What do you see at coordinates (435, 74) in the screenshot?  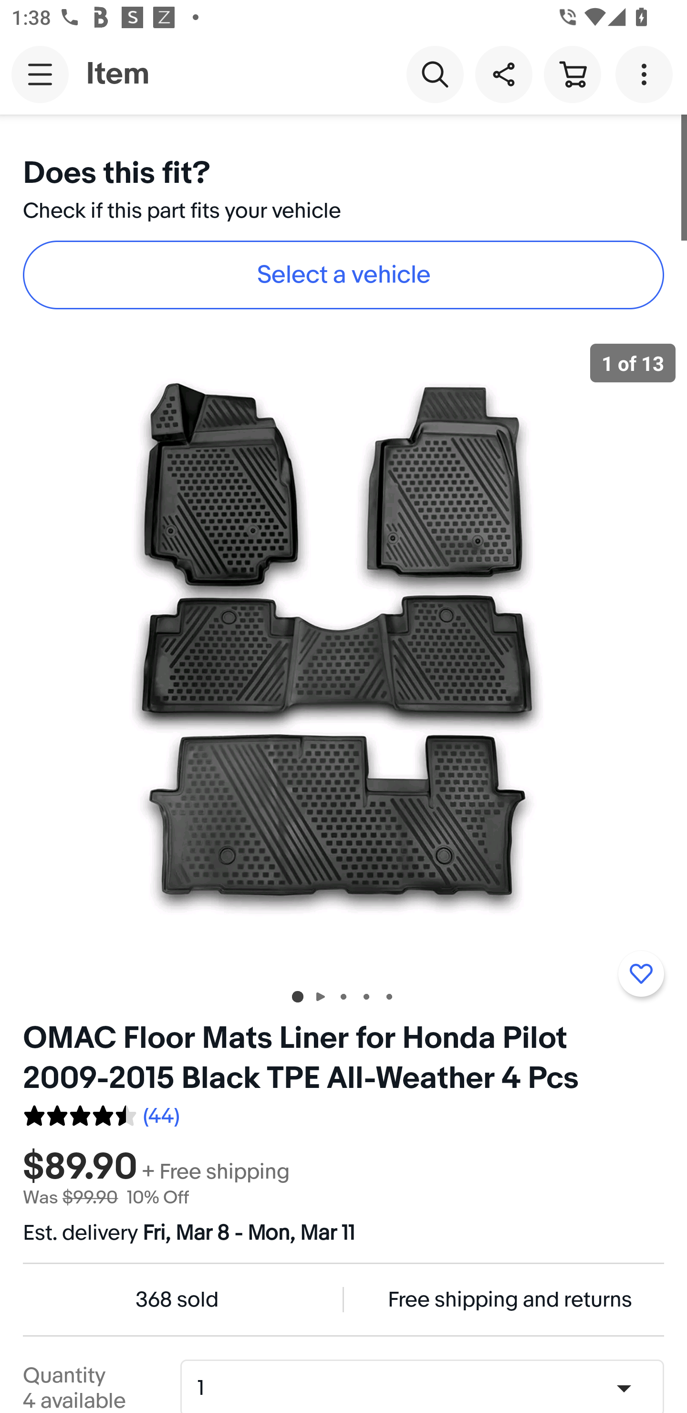 I see `Search` at bounding box center [435, 74].